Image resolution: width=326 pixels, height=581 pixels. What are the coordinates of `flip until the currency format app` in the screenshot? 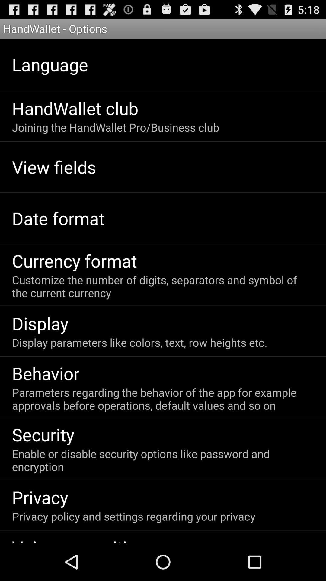 It's located at (74, 261).